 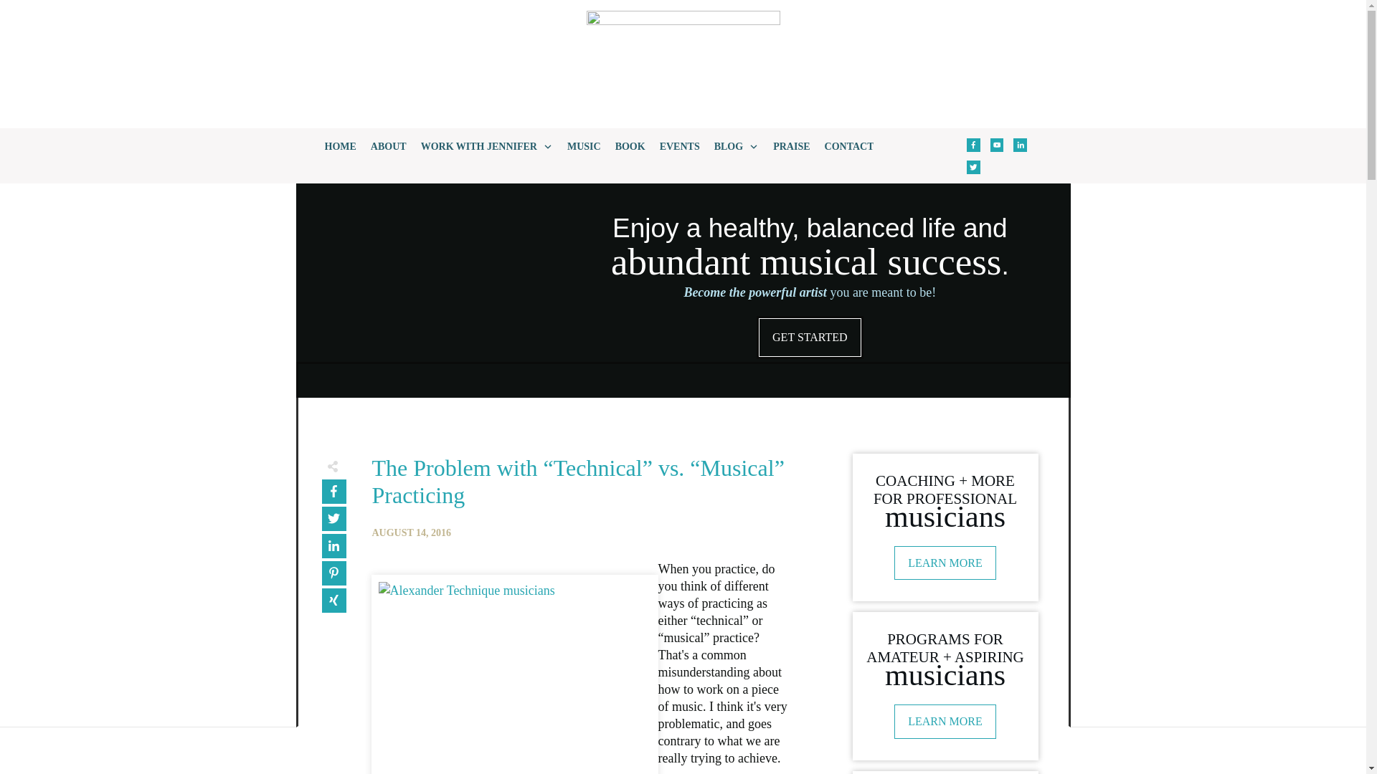 What do you see at coordinates (810, 337) in the screenshot?
I see `GET STARTED` at bounding box center [810, 337].